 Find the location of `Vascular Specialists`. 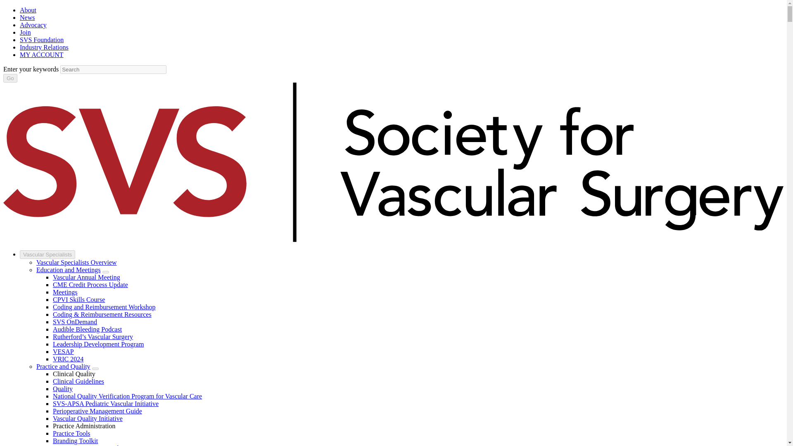

Vascular Specialists is located at coordinates (47, 254).